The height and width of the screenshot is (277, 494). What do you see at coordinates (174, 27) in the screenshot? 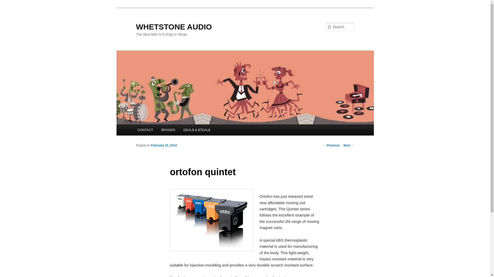
I see `WHETSTONE AUDIO` at bounding box center [174, 27].